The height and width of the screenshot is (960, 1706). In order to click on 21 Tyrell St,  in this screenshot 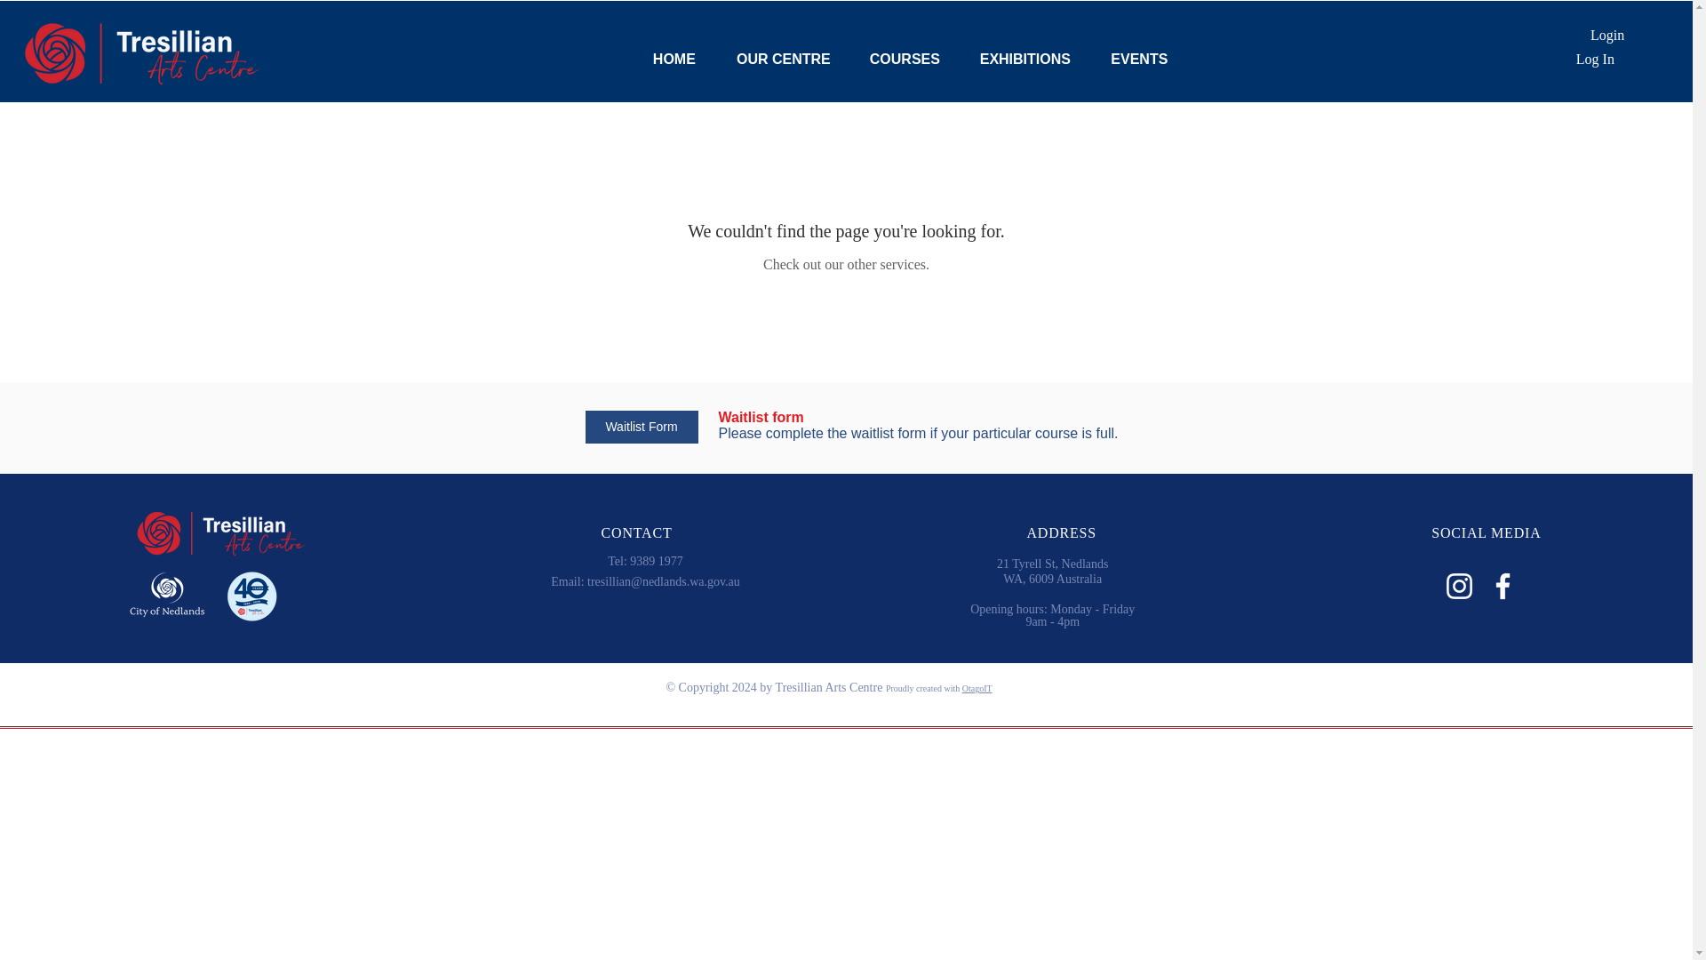, I will do `click(1029, 564)`.